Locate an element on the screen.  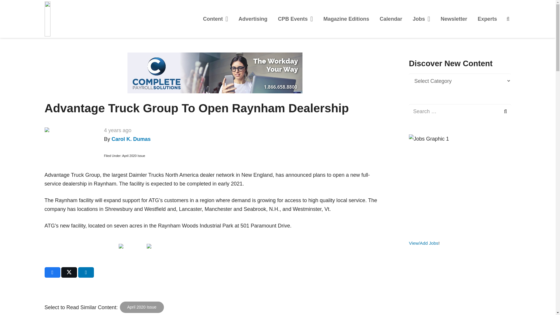
Magazine Editions is located at coordinates (346, 19).